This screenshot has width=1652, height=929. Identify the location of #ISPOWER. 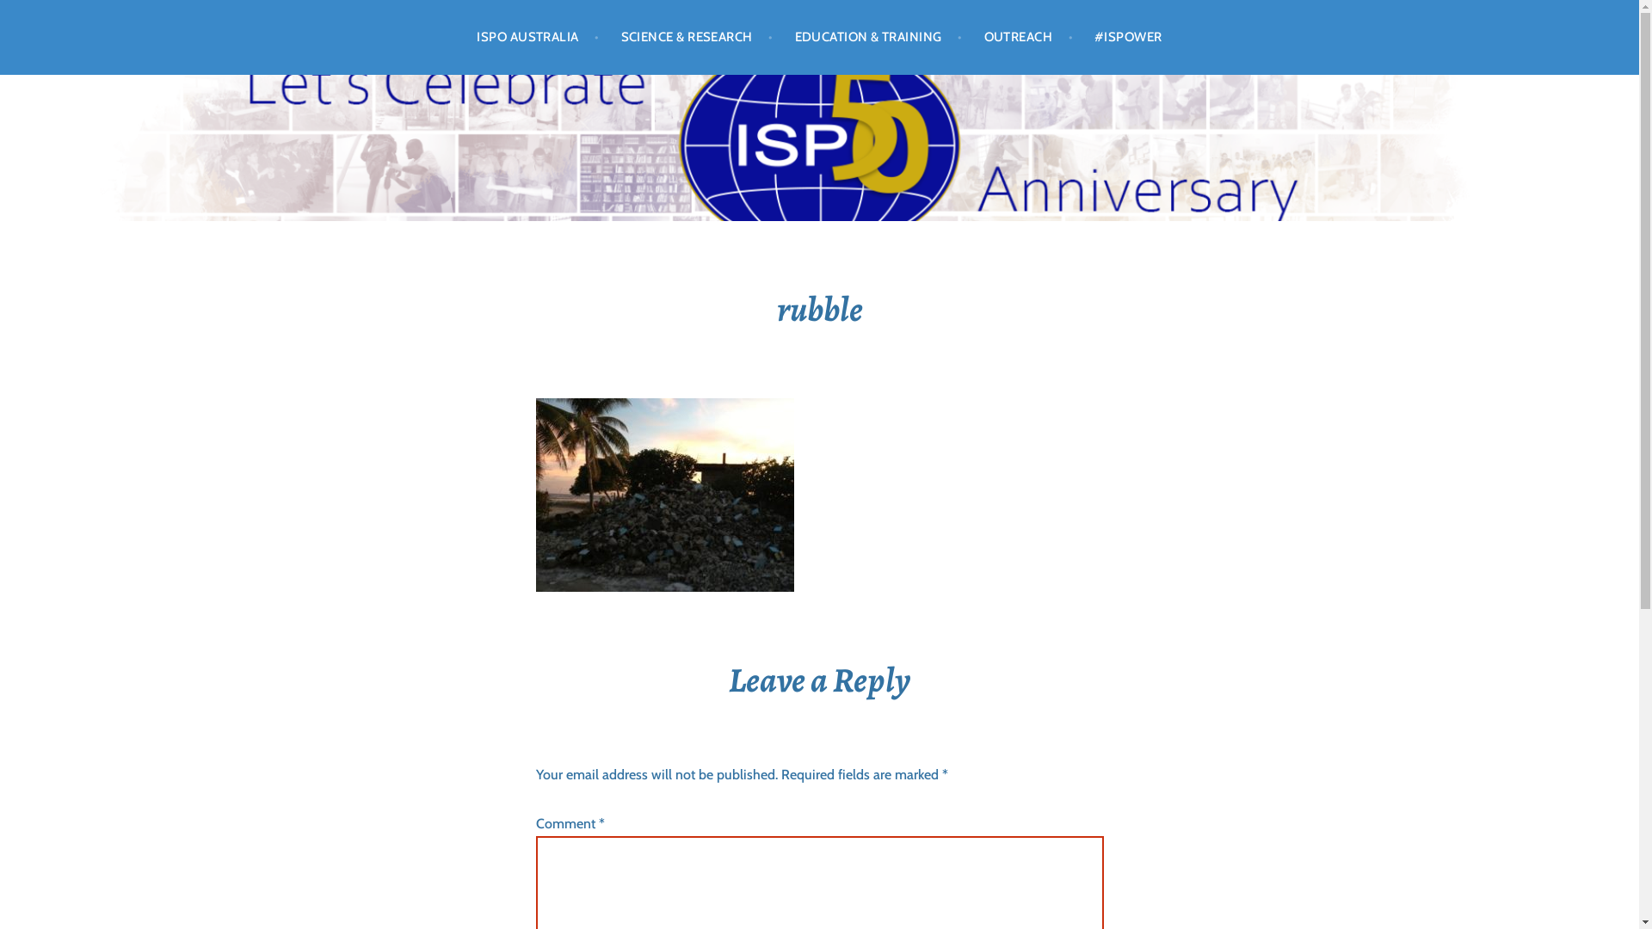
(1129, 38).